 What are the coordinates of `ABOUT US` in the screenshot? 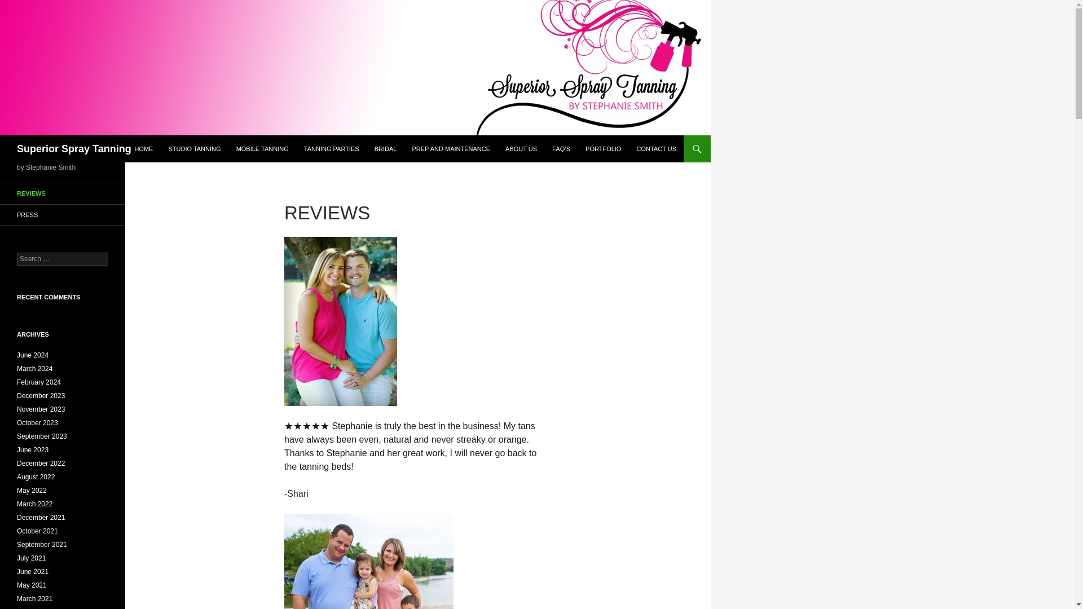 It's located at (521, 149).